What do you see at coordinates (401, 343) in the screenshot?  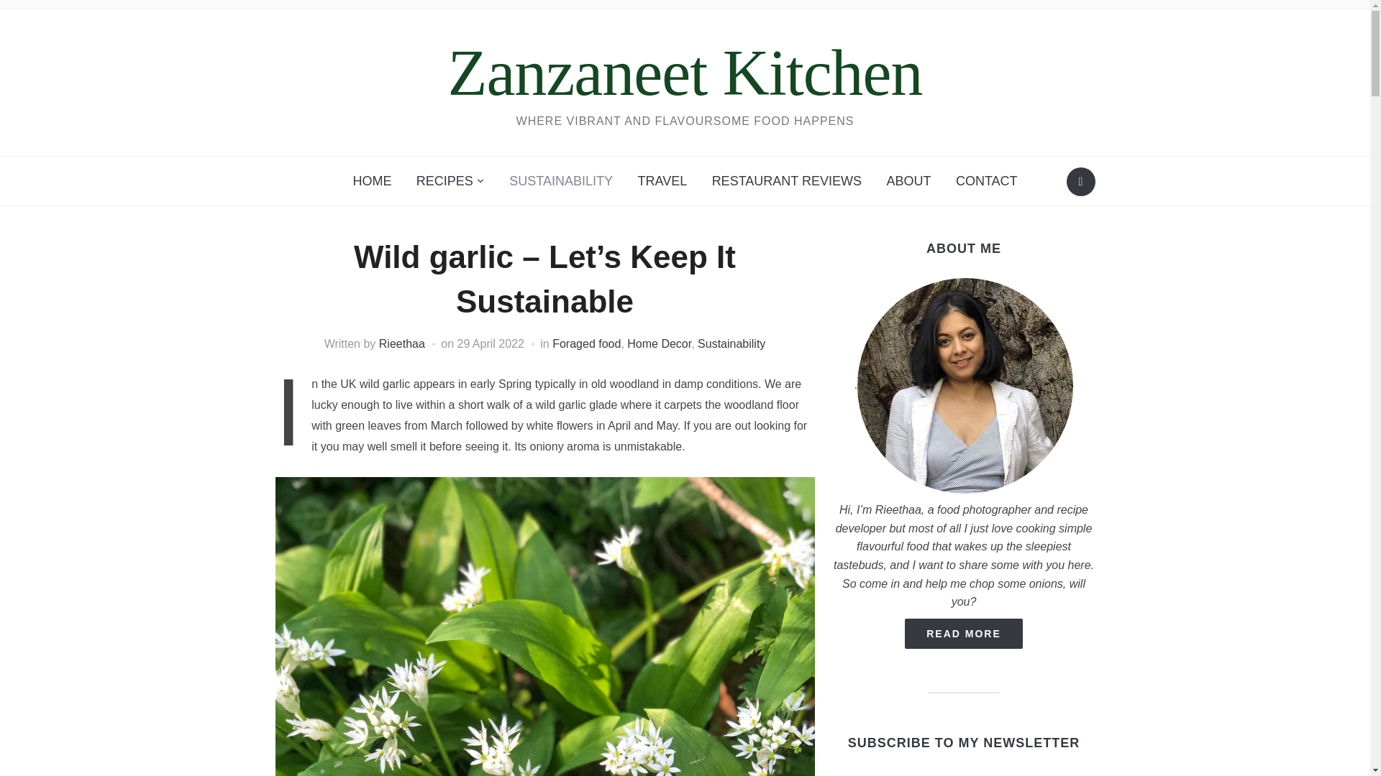 I see `Posts by Rieethaa` at bounding box center [401, 343].